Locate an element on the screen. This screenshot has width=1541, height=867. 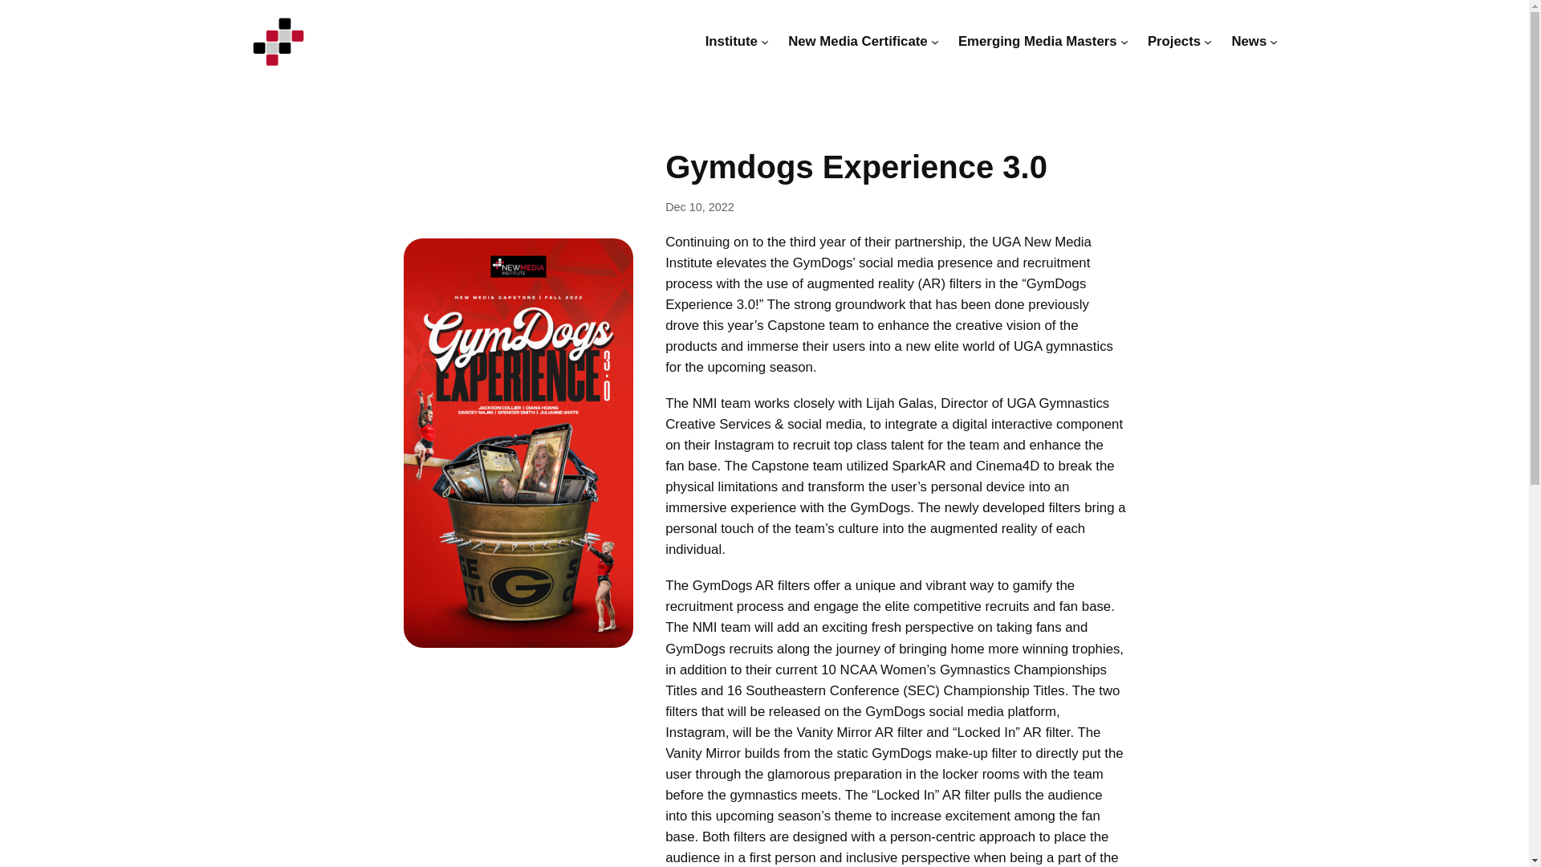
Projects is located at coordinates (1173, 41).